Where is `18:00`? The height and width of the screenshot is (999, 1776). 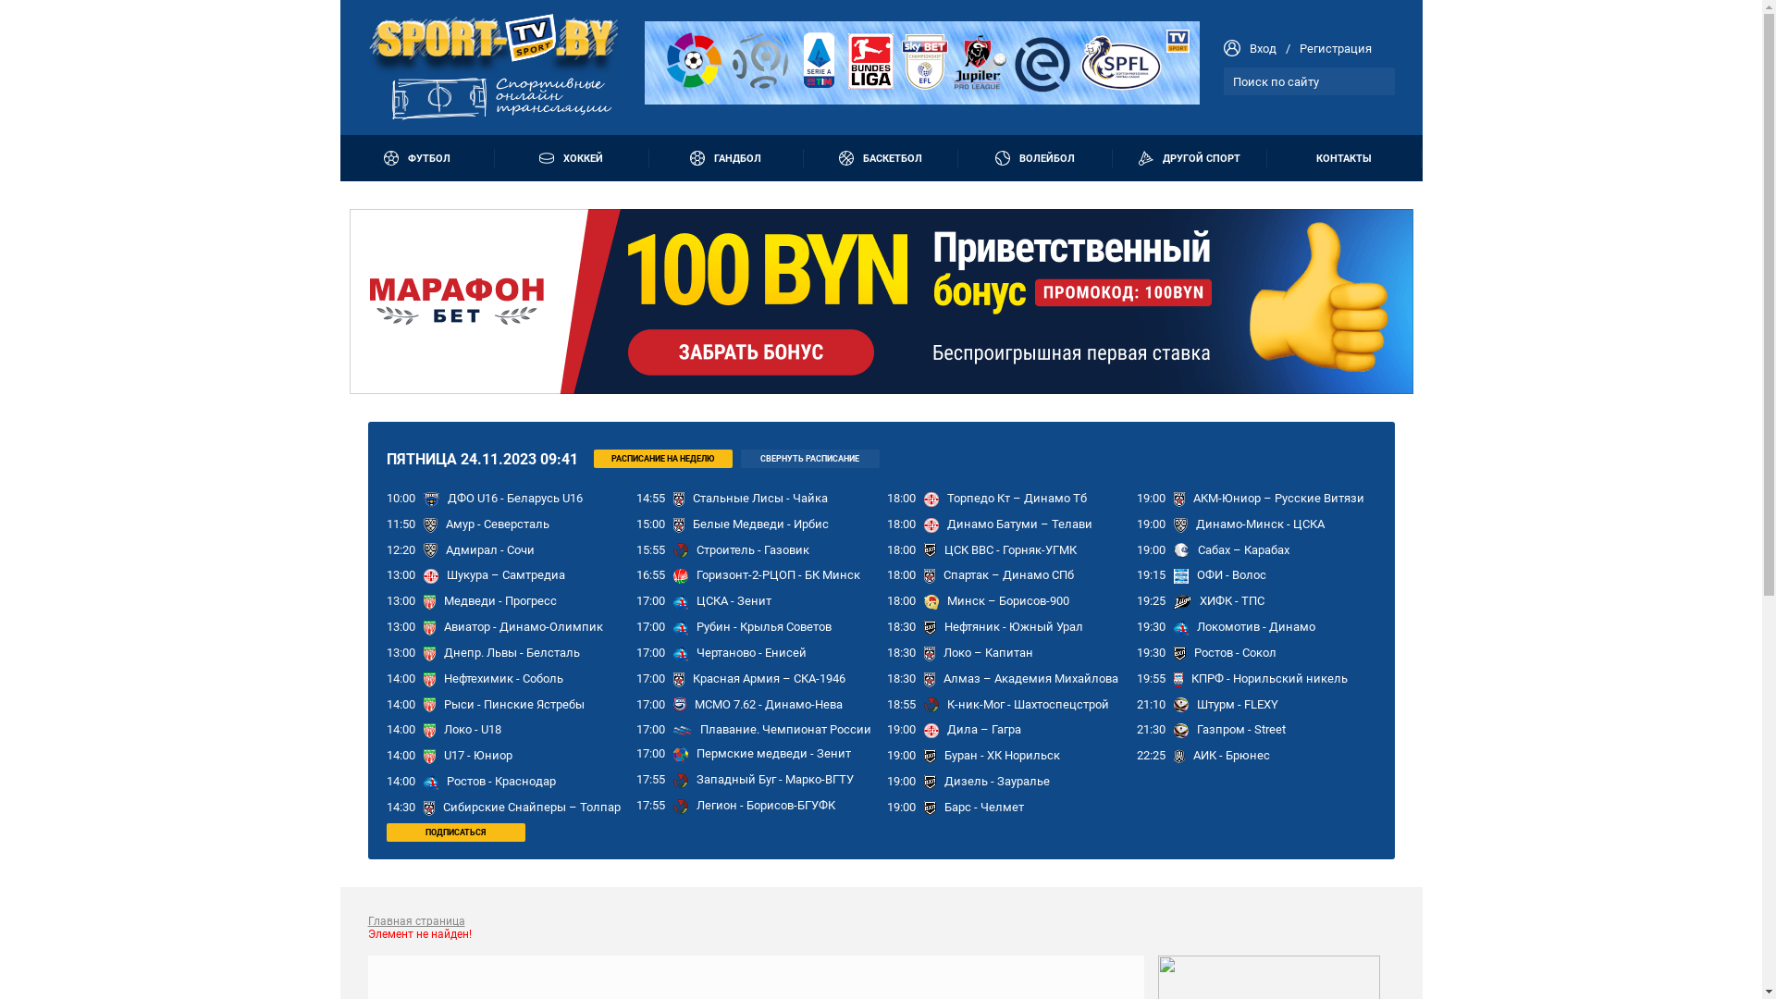
18:00 is located at coordinates (901, 524).